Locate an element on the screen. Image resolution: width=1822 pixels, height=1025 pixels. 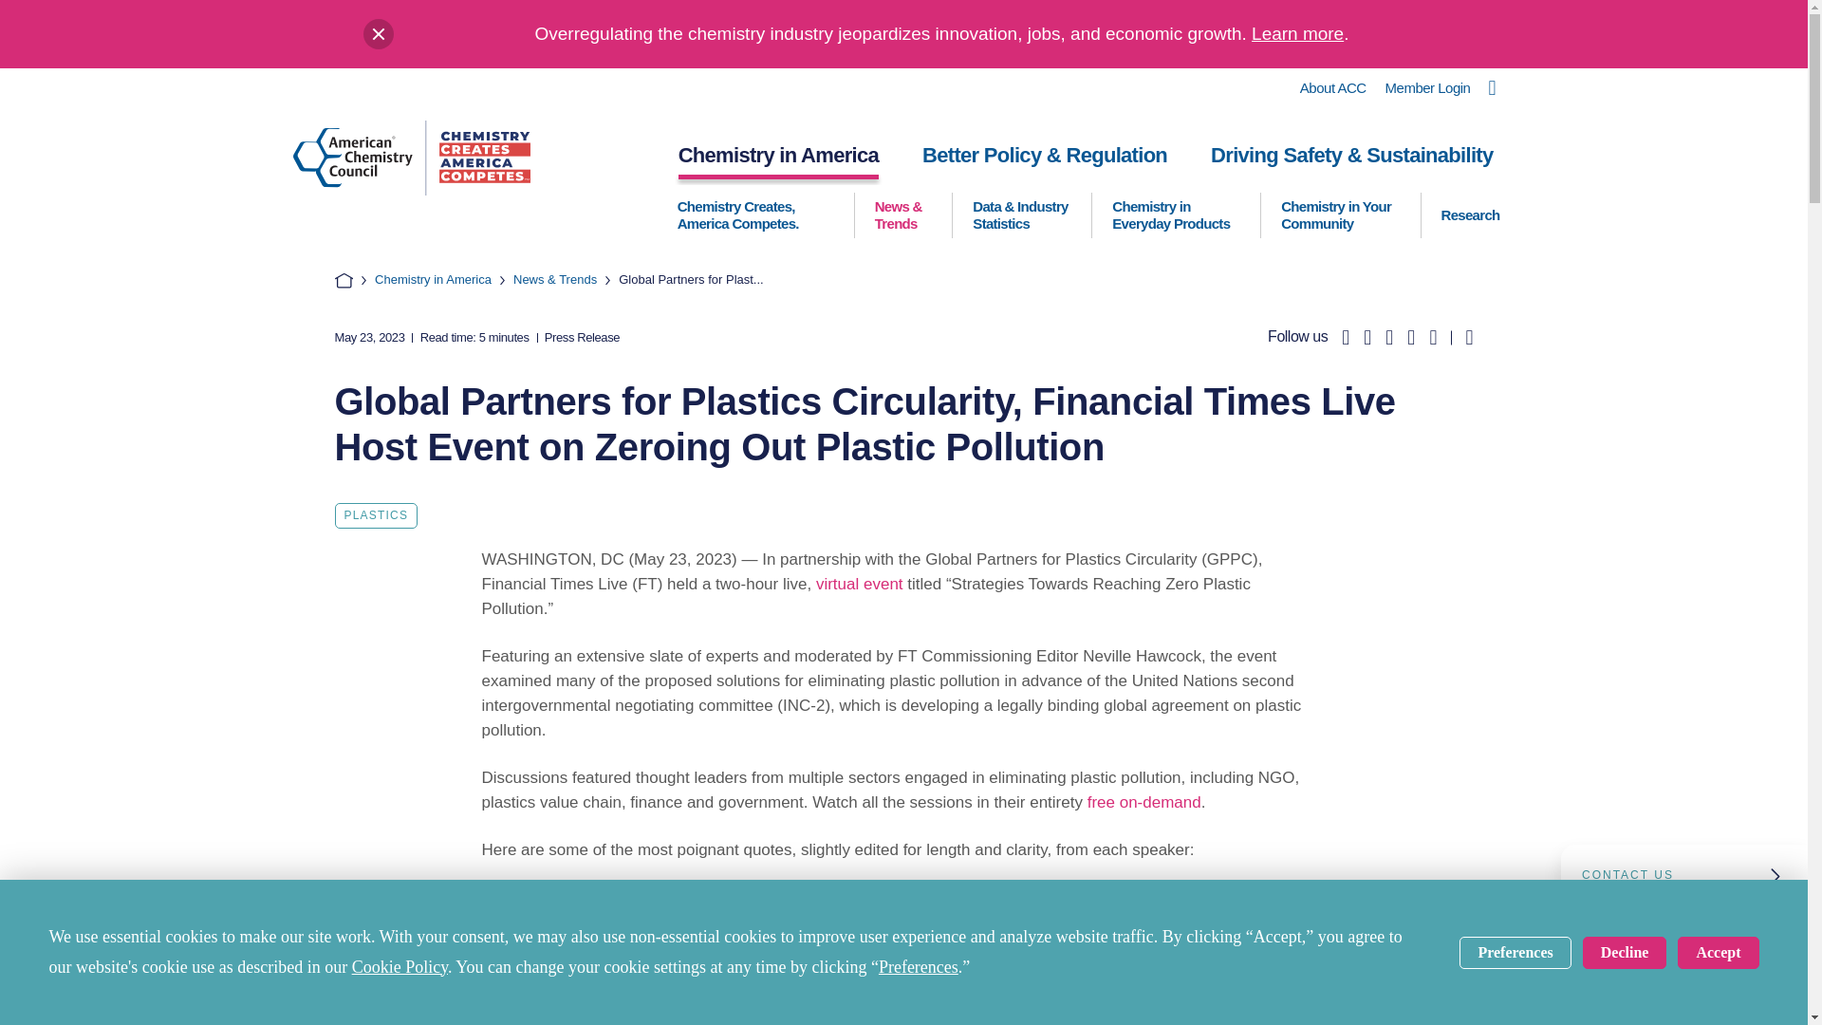
Preferences is located at coordinates (1515, 951).